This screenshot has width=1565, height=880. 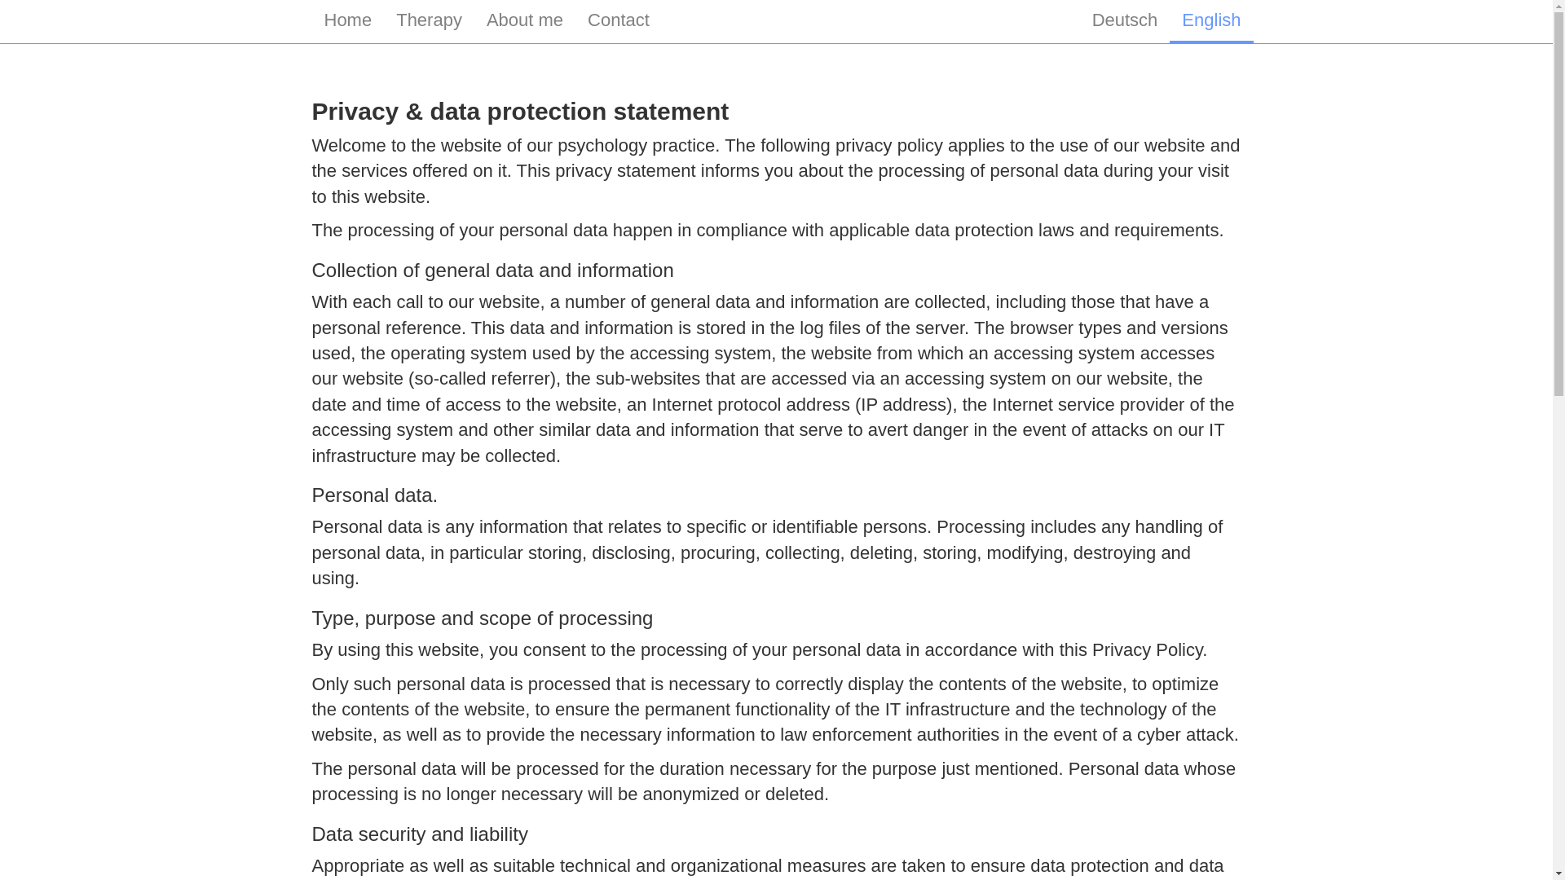 What do you see at coordinates (525, 20) in the screenshot?
I see `About me` at bounding box center [525, 20].